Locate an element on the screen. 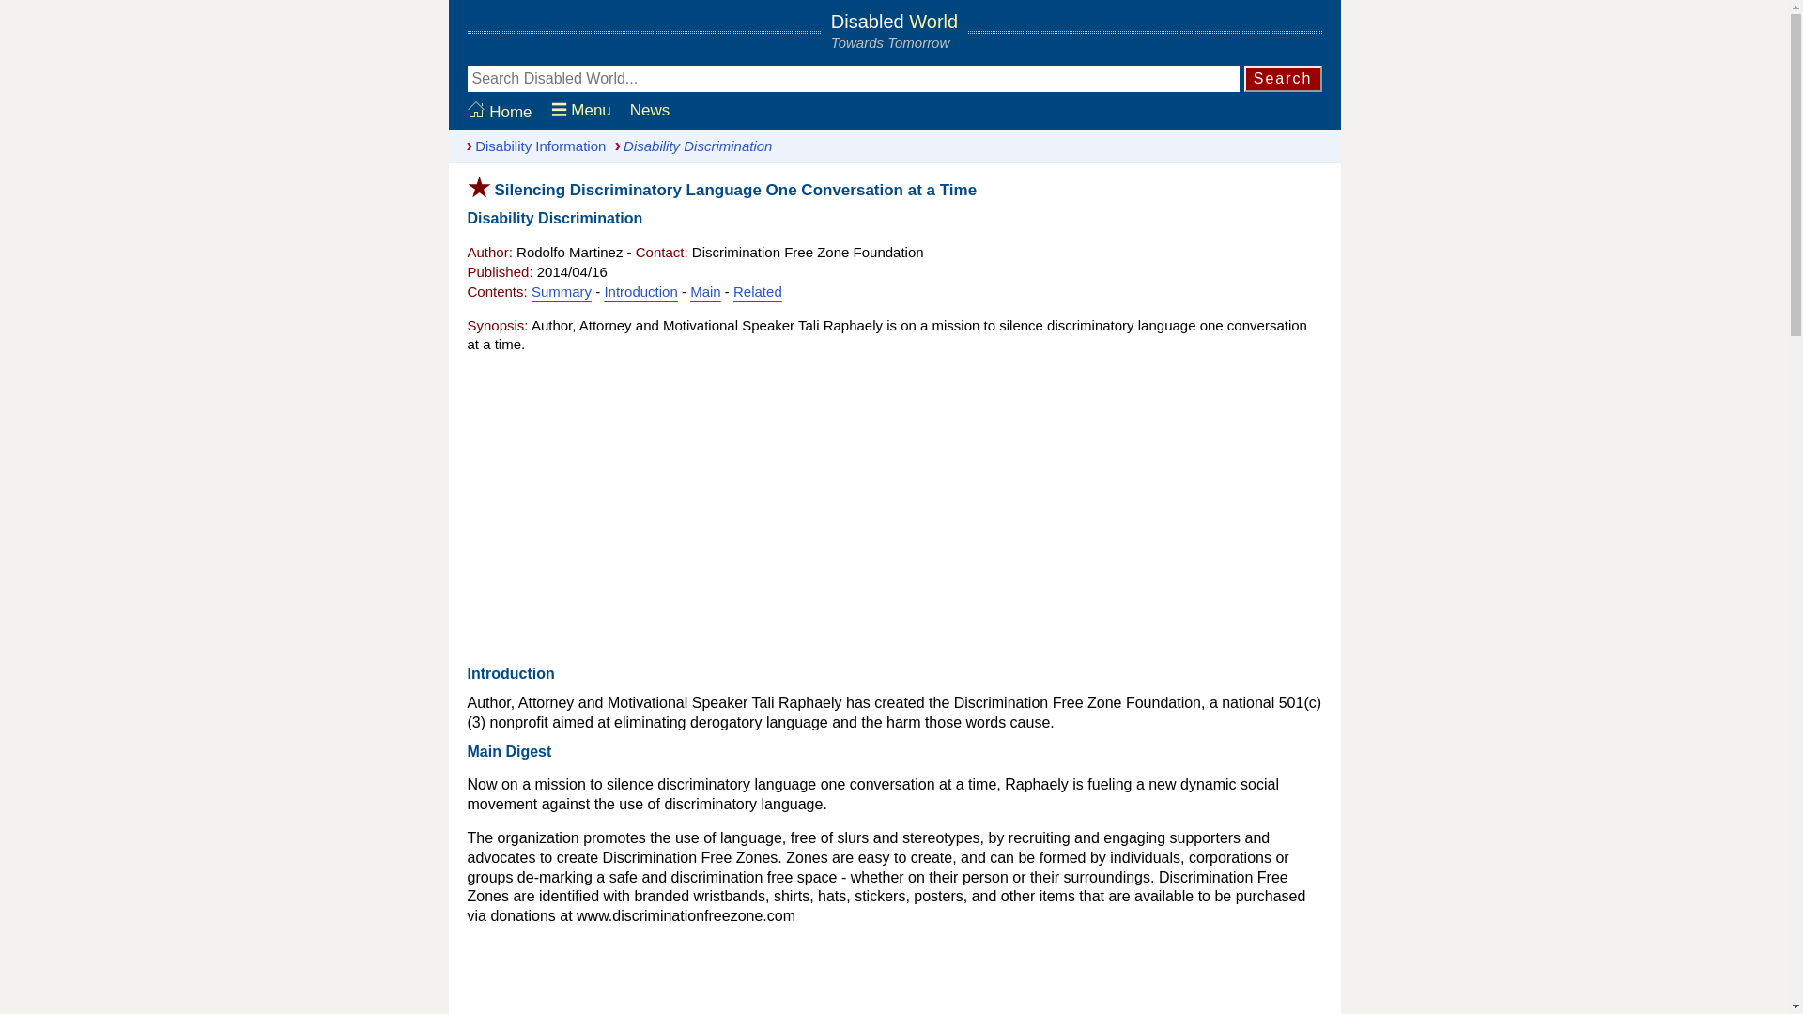 The height and width of the screenshot is (1014, 1803). Home is located at coordinates (500, 112).